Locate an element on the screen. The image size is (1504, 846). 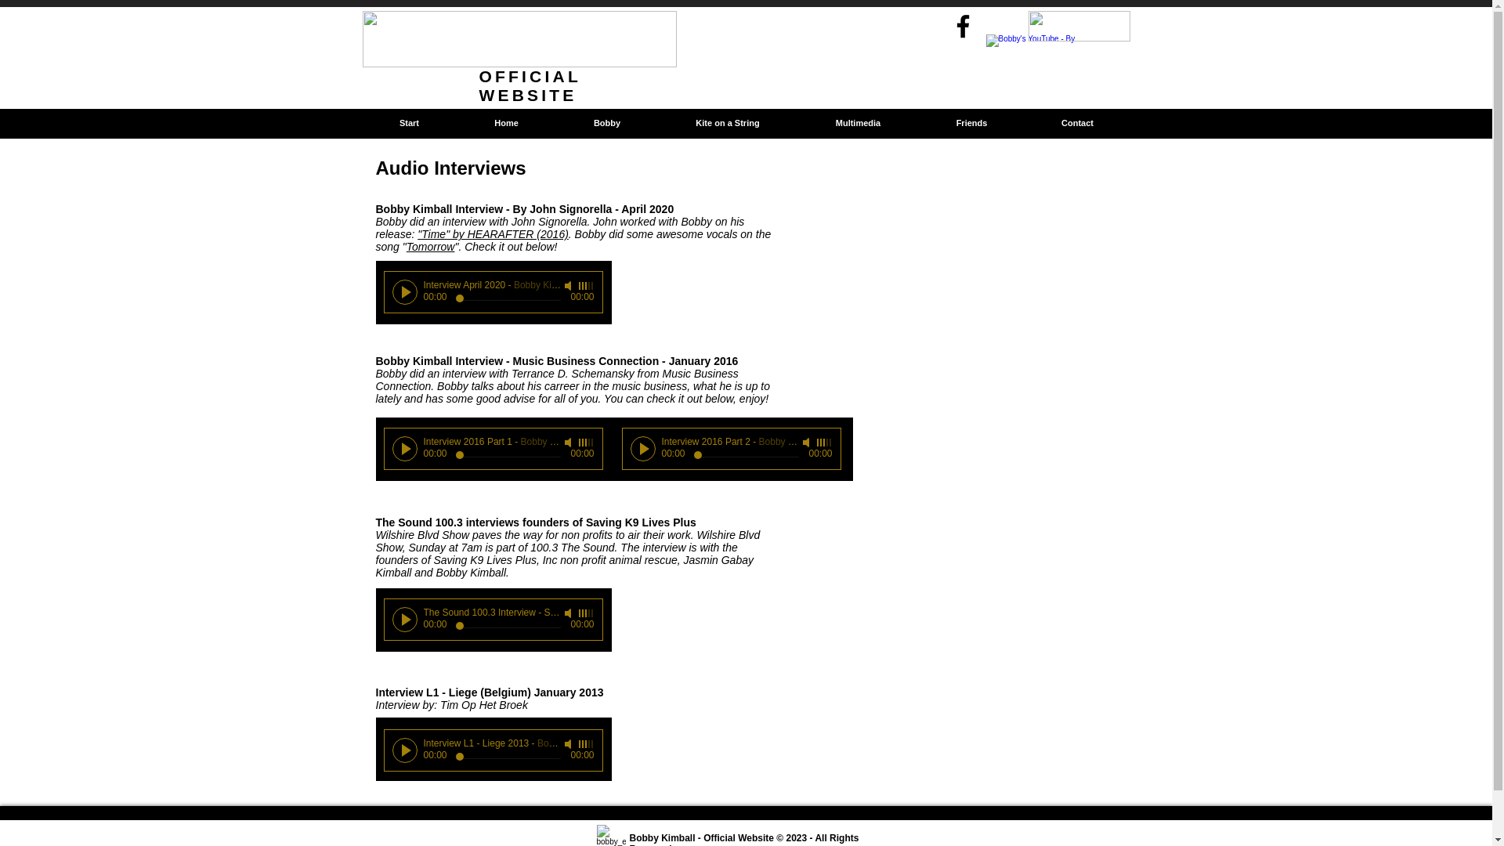
KiteonaString logo black.png is located at coordinates (1078, 26).